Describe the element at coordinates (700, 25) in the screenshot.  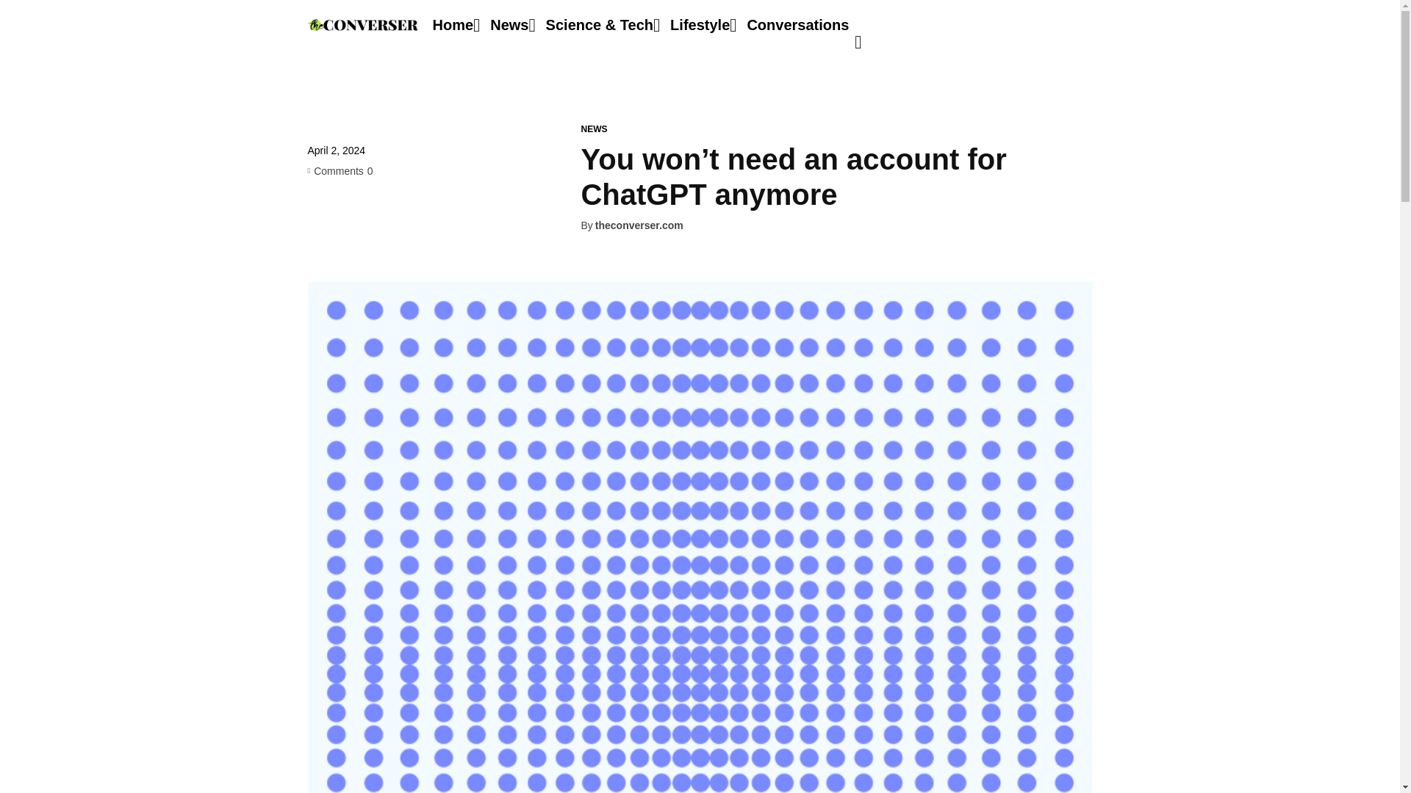
I see `Lifestyle` at that location.